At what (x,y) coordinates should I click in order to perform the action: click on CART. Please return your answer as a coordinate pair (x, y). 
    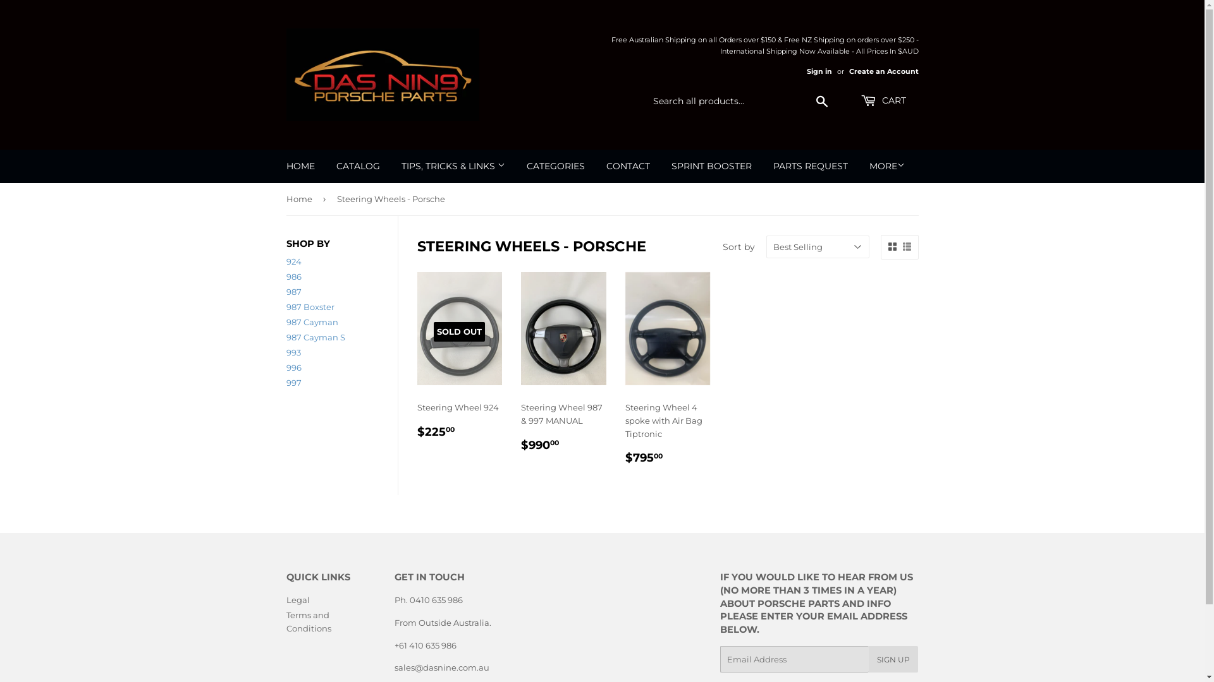
    Looking at the image, I should click on (883, 101).